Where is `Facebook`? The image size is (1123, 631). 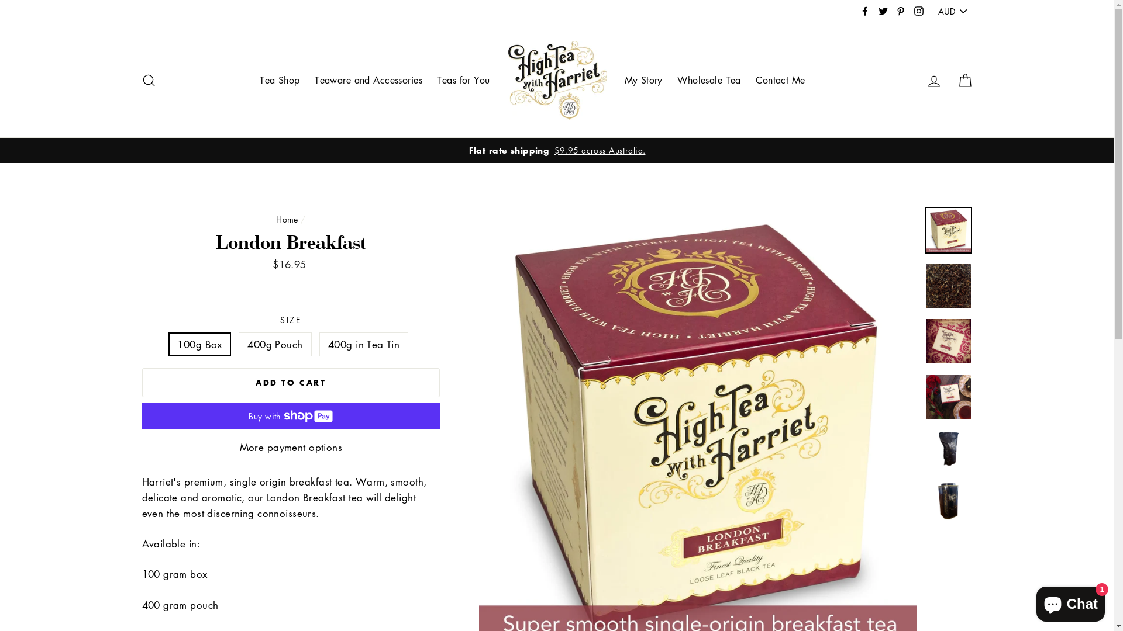
Facebook is located at coordinates (865, 12).